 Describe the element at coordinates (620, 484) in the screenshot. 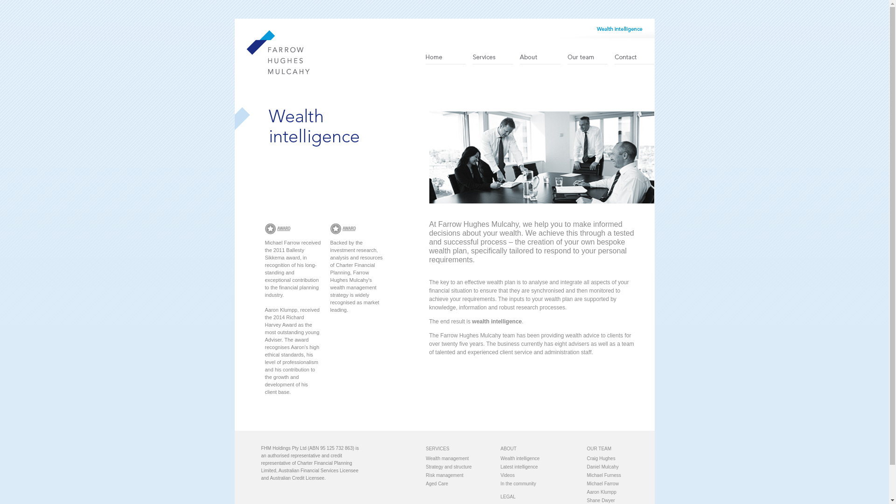

I see `Michael Farrow` at that location.